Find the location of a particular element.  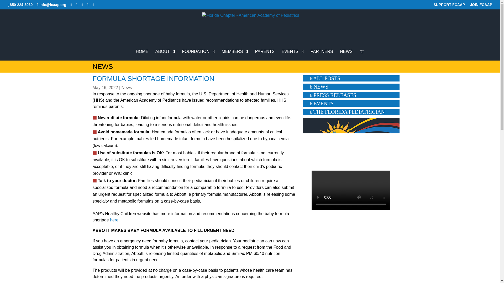

HOME is located at coordinates (142, 55).